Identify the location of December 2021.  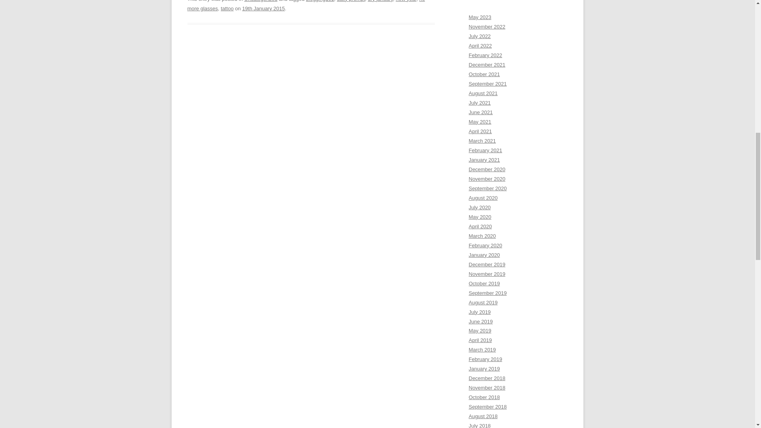
(487, 64).